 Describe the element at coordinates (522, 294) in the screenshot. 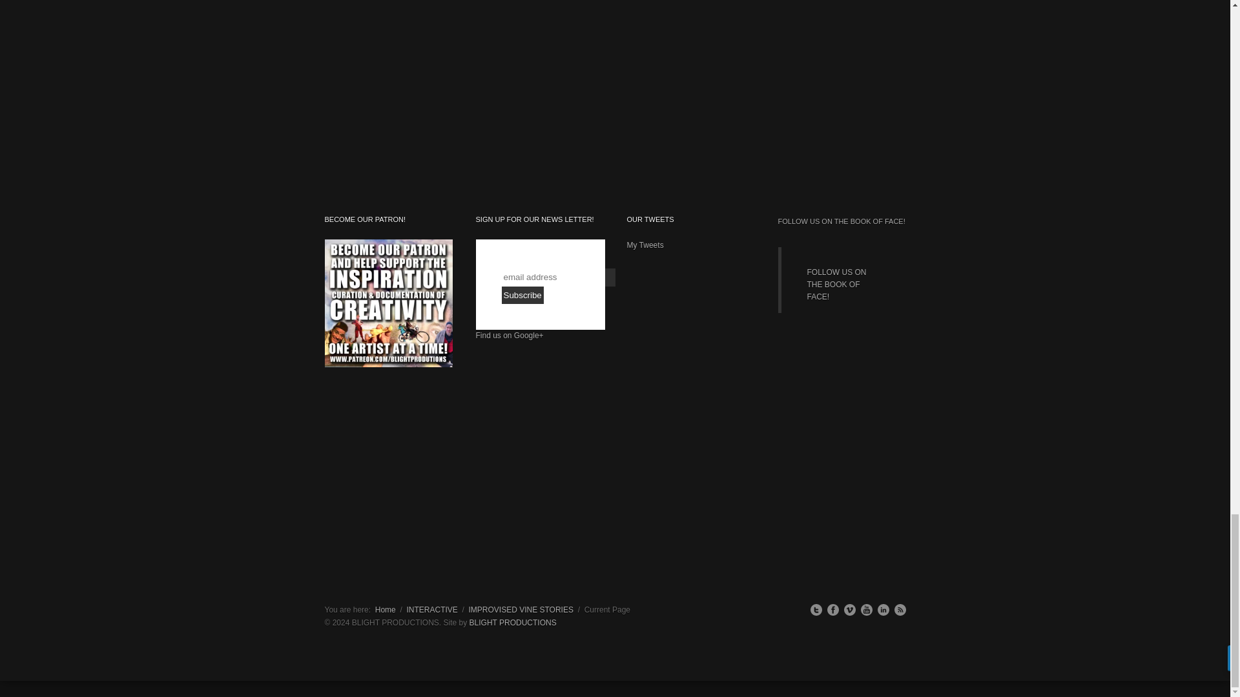

I see `Subscribe` at that location.